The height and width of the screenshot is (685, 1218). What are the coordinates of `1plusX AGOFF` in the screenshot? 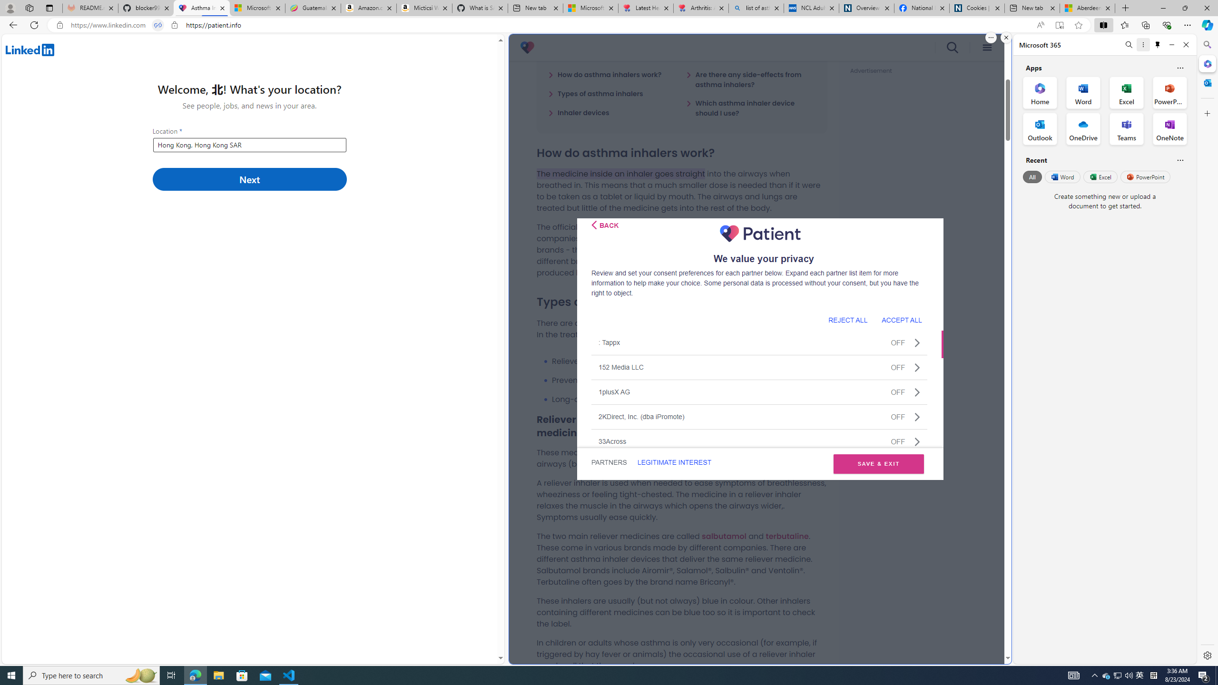 It's located at (759, 391).